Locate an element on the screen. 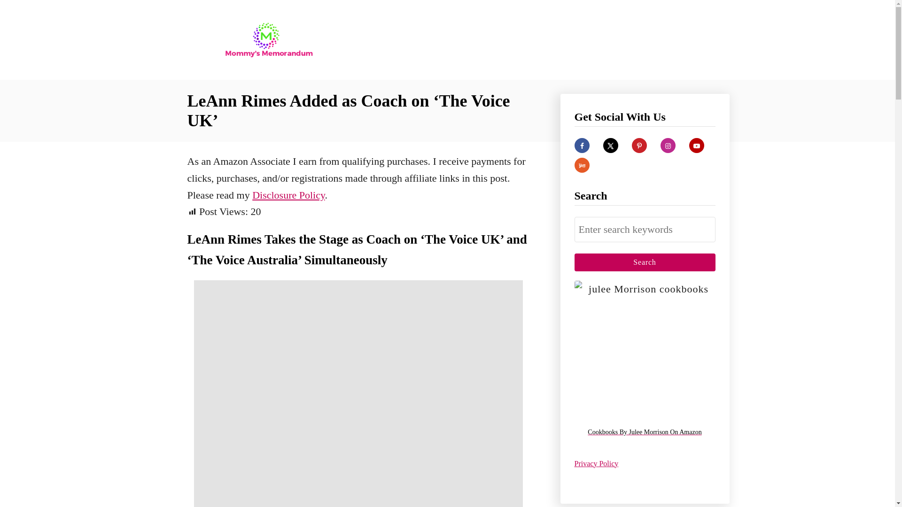 The image size is (902, 507). Follow on Facebook is located at coordinates (581, 146).